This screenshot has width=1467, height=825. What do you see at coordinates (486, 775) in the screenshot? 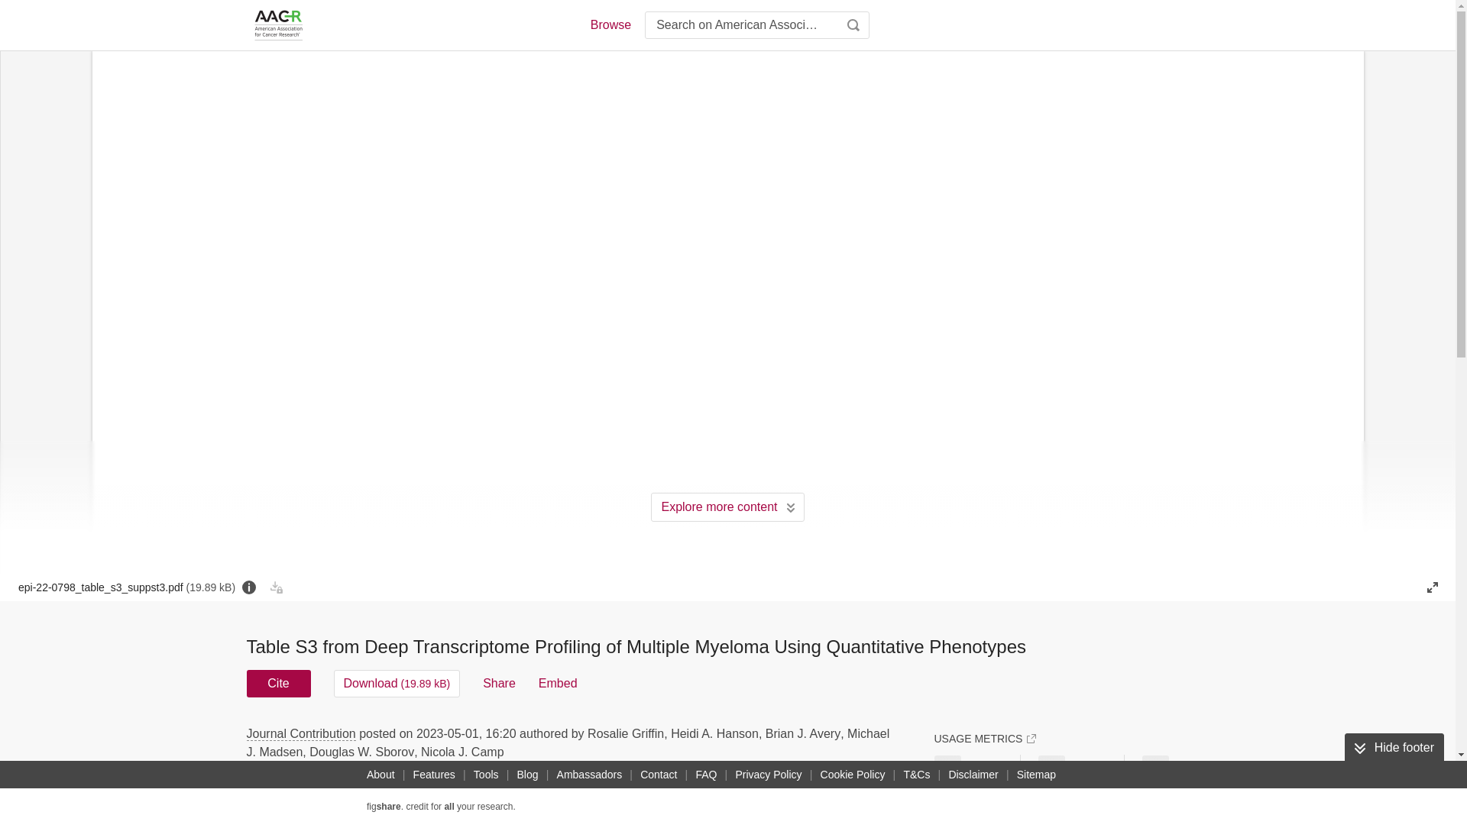
I see `Tools` at bounding box center [486, 775].